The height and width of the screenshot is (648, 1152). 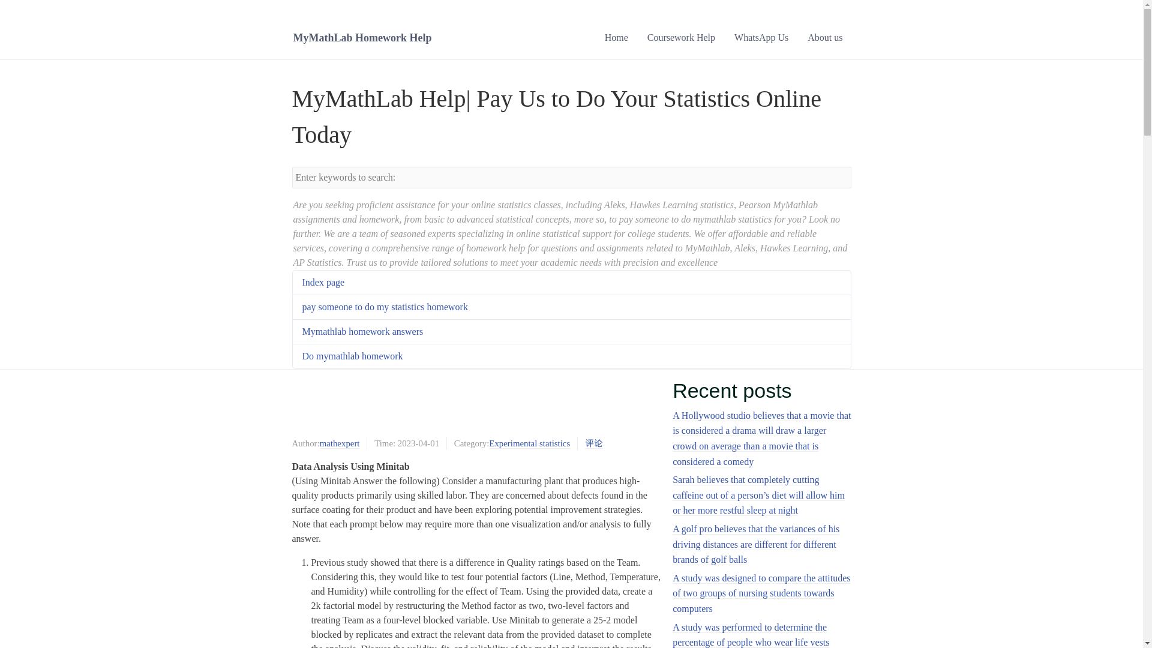 What do you see at coordinates (340, 444) in the screenshot?
I see `mathexpert` at bounding box center [340, 444].